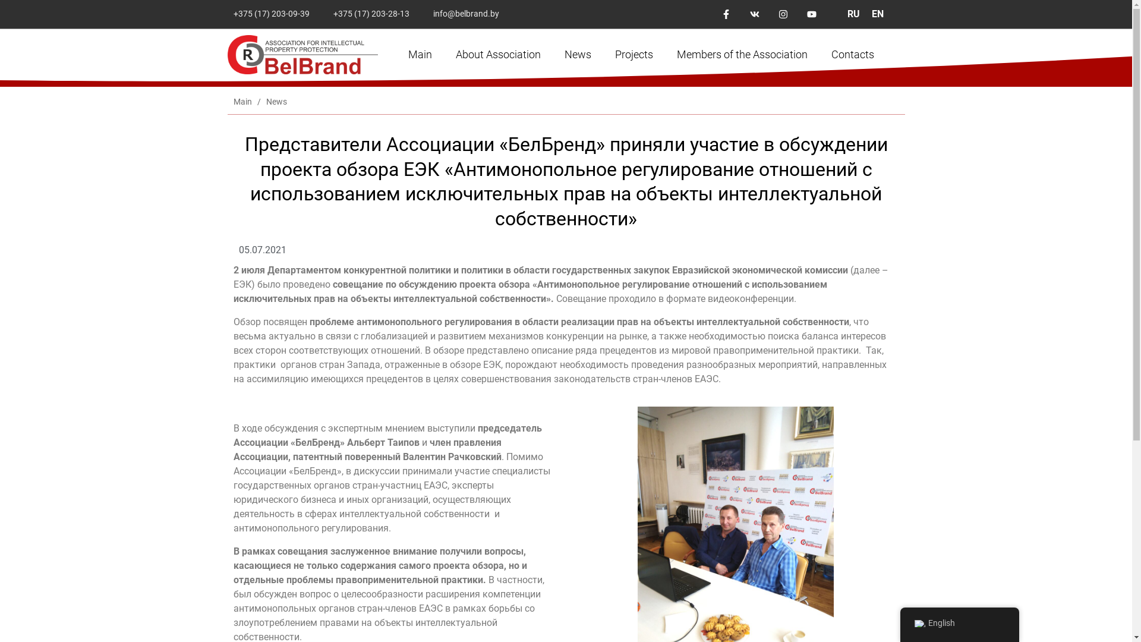  What do you see at coordinates (368, 14) in the screenshot?
I see `+375 (17) 203-28-13` at bounding box center [368, 14].